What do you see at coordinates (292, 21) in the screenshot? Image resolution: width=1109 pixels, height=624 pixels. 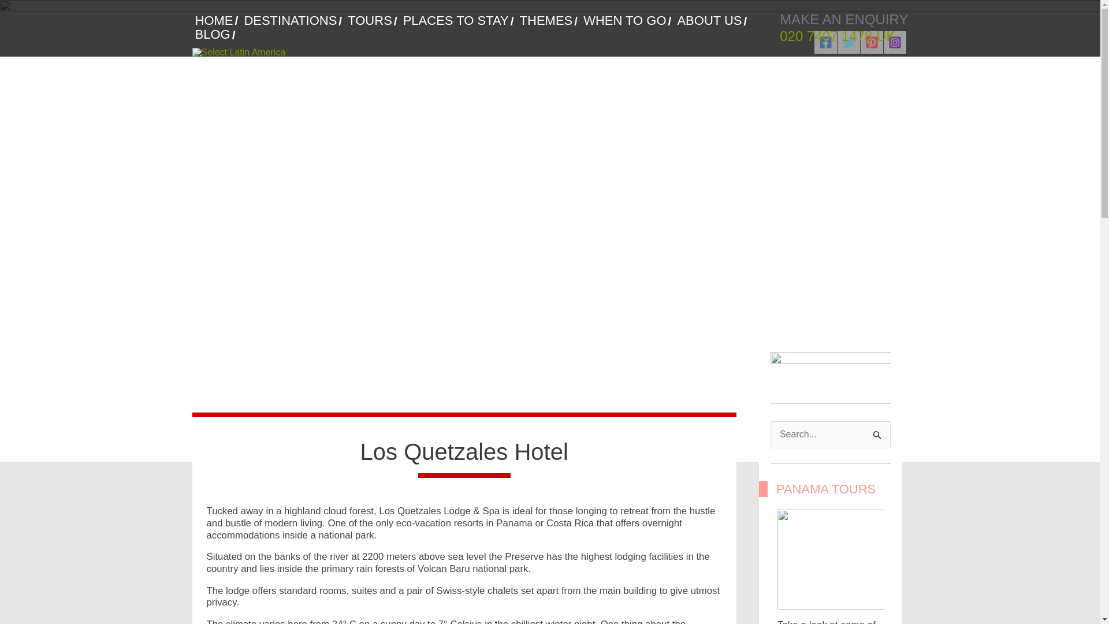 I see `DESTINATIONS` at bounding box center [292, 21].